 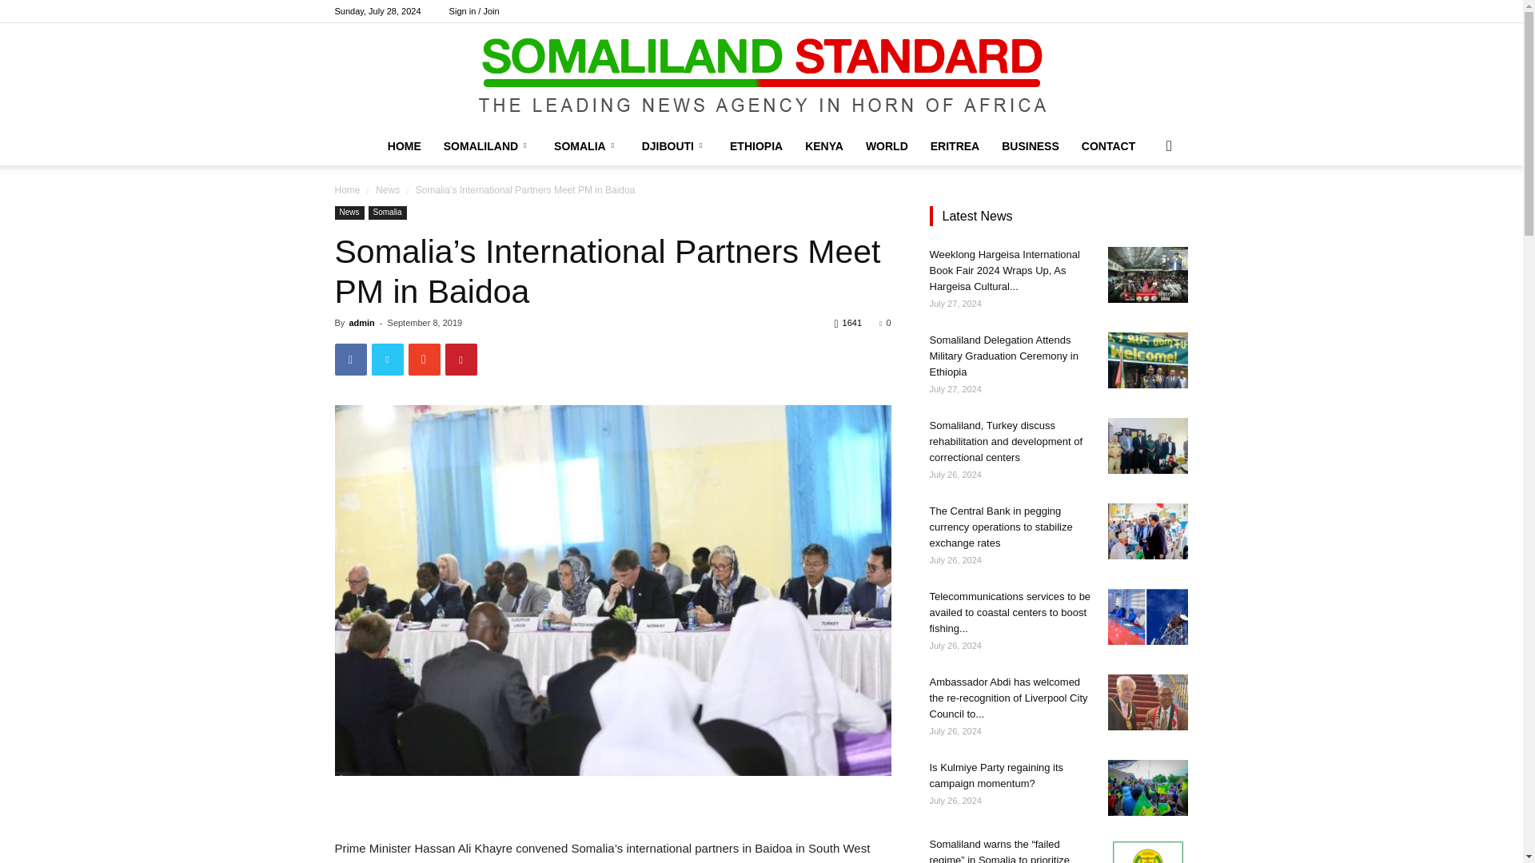 What do you see at coordinates (488, 145) in the screenshot?
I see `SOMALILAND` at bounding box center [488, 145].